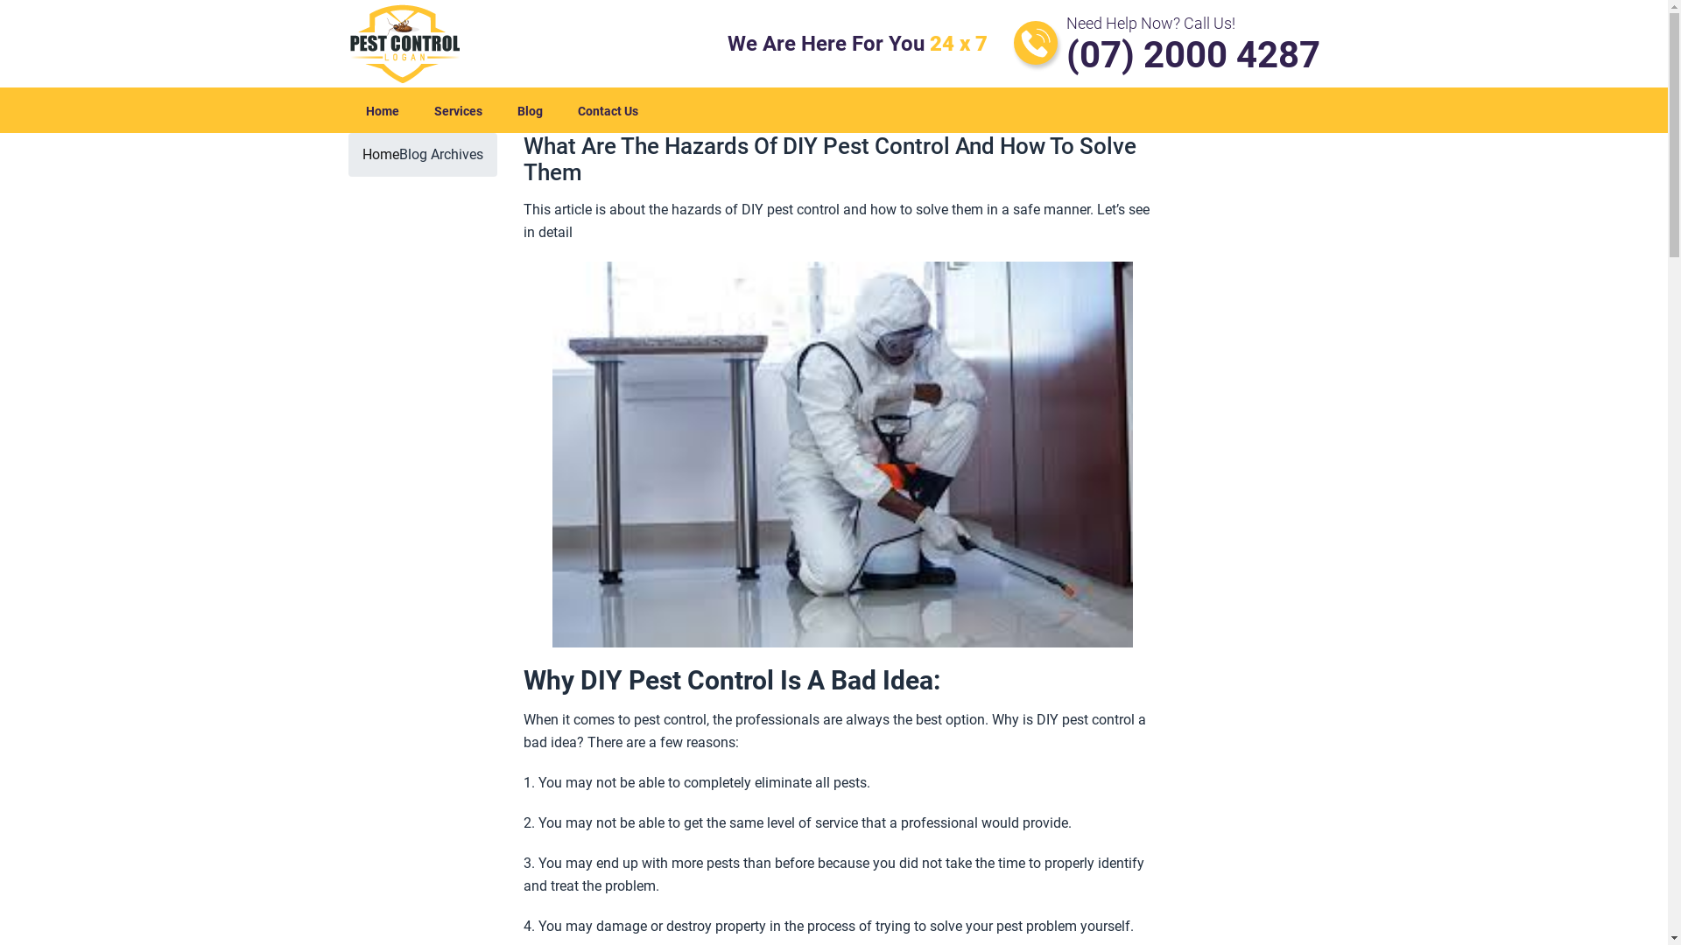  Describe the element at coordinates (608, 112) in the screenshot. I see `Contact Us` at that location.